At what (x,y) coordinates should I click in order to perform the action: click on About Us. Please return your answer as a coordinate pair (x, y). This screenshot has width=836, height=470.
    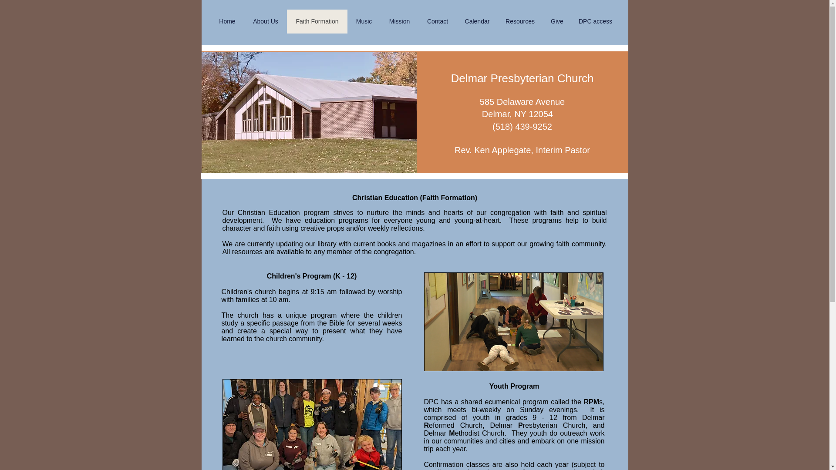
    Looking at the image, I should click on (265, 21).